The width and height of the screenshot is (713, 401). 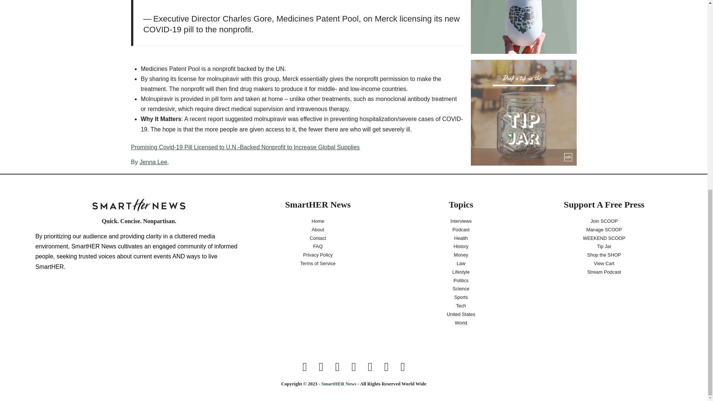 What do you see at coordinates (461, 297) in the screenshot?
I see `Sports` at bounding box center [461, 297].